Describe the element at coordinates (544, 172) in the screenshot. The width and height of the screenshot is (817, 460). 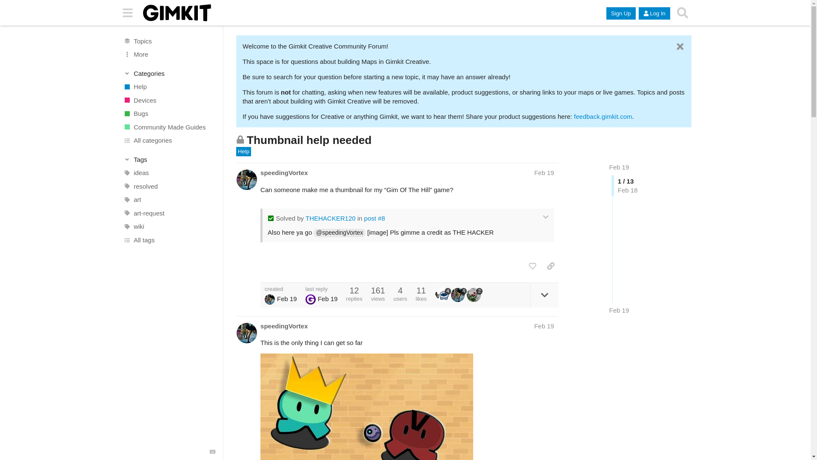
I see `Feb 19` at that location.